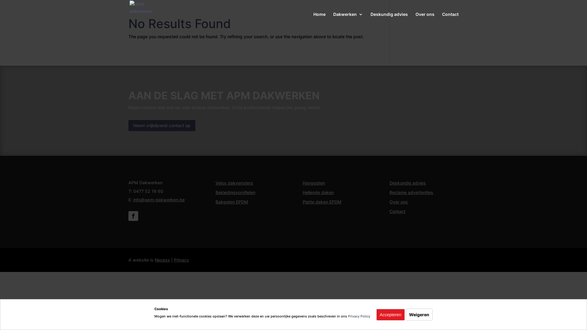 This screenshot has height=330, width=587. Describe the element at coordinates (232, 202) in the screenshot. I see `Bakgoten EPDM` at that location.